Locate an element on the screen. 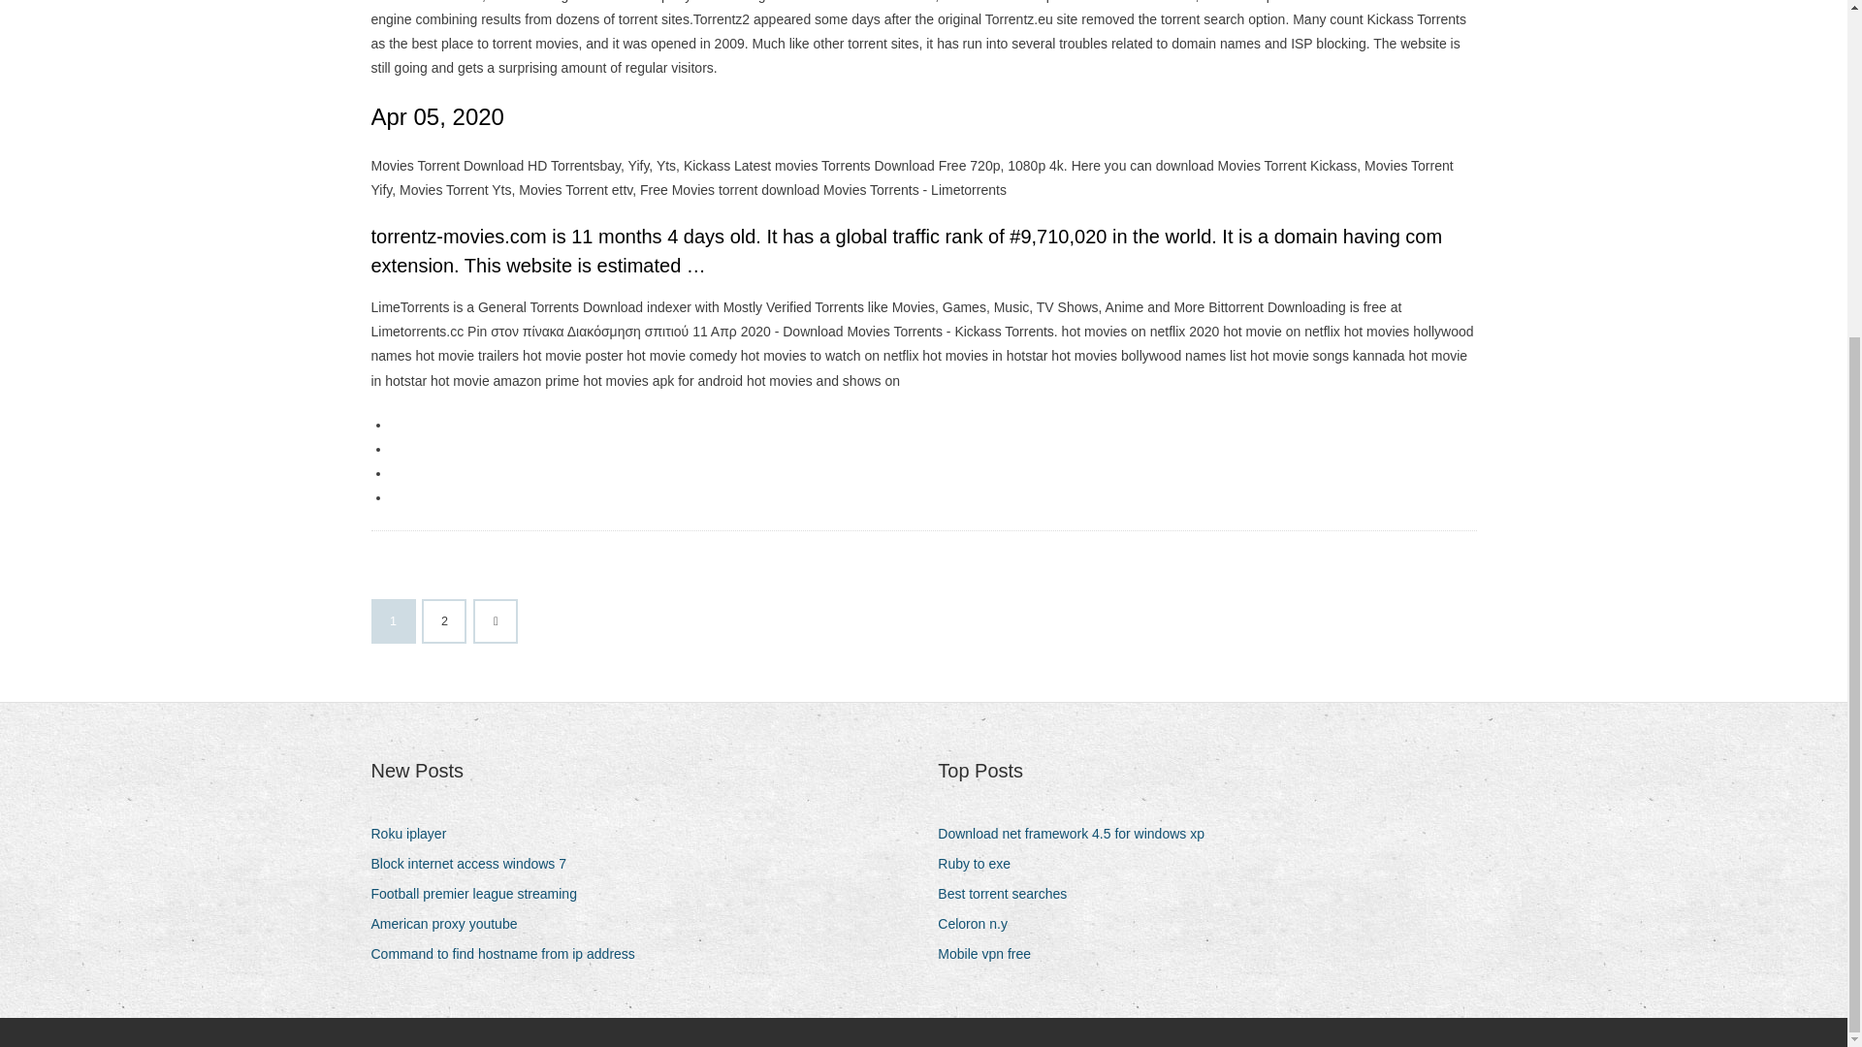 The height and width of the screenshot is (1047, 1862). 2 is located at coordinates (444, 620).